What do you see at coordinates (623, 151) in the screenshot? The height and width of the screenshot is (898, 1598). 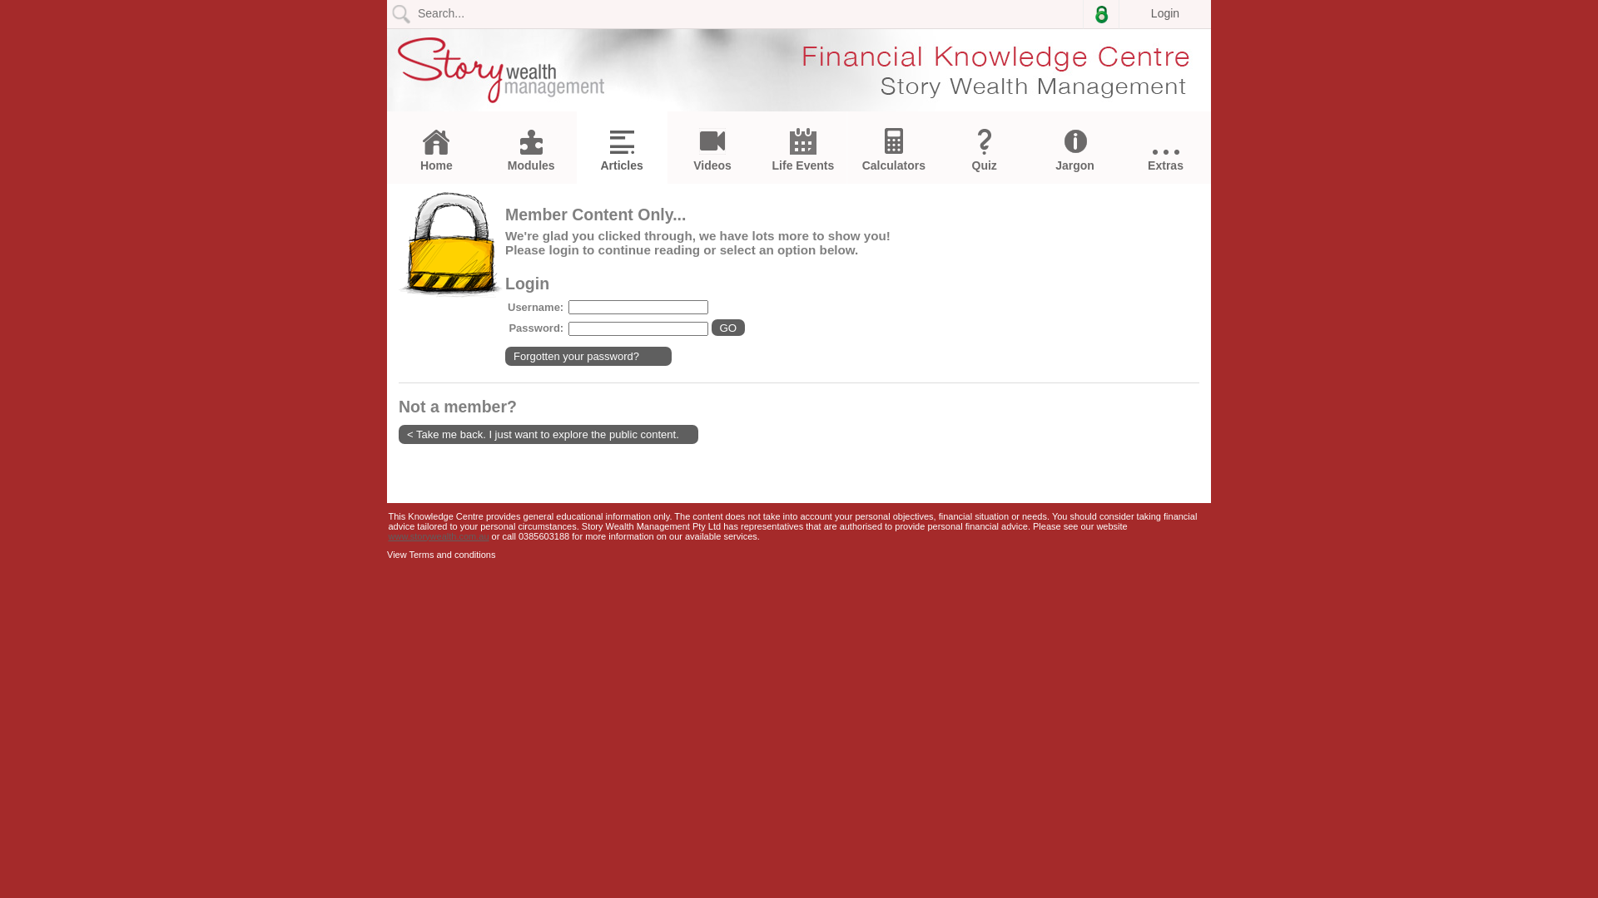 I see `Articles` at bounding box center [623, 151].